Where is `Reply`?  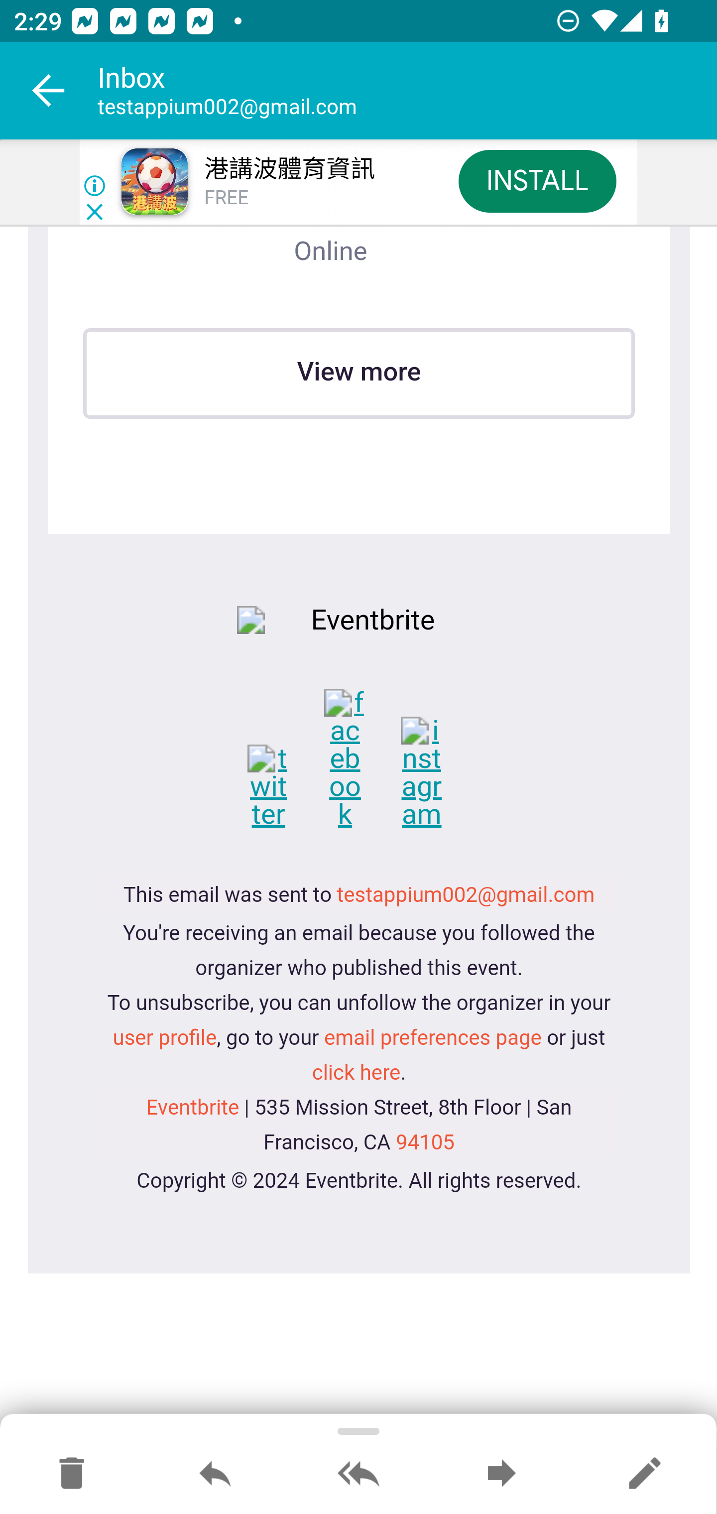
Reply is located at coordinates (215, 1474).